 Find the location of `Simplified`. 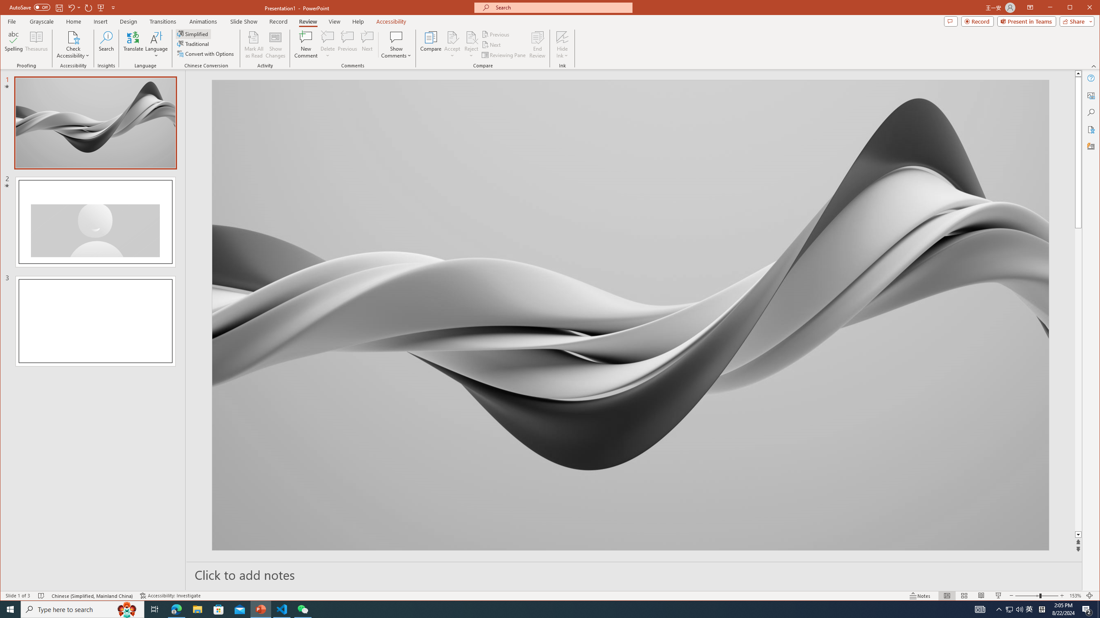

Simplified is located at coordinates (193, 33).